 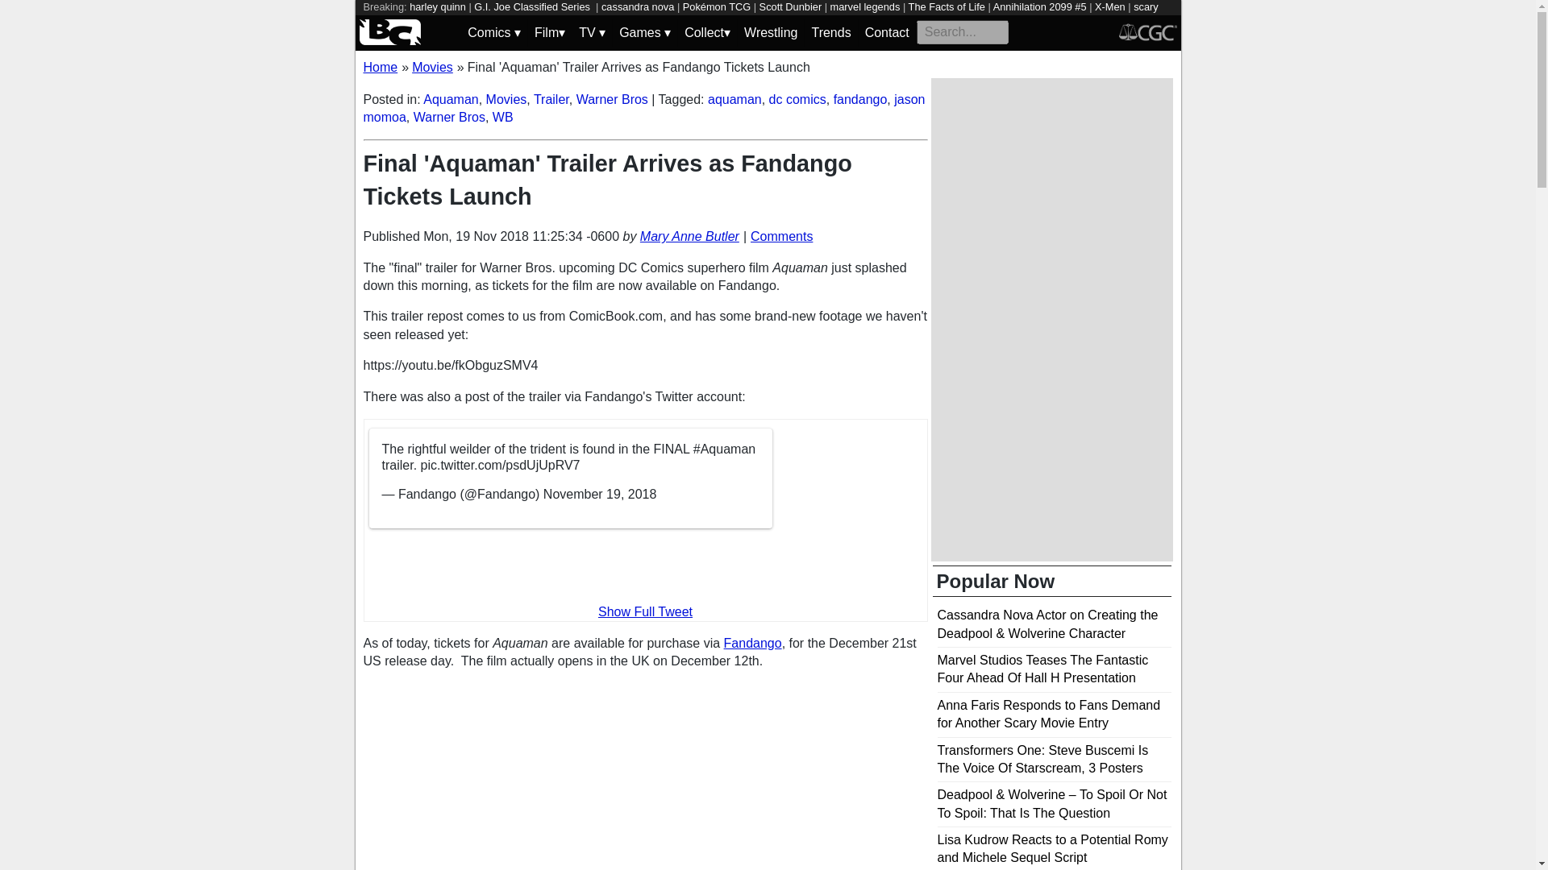 I want to click on X-Men, so click(x=1109, y=6).